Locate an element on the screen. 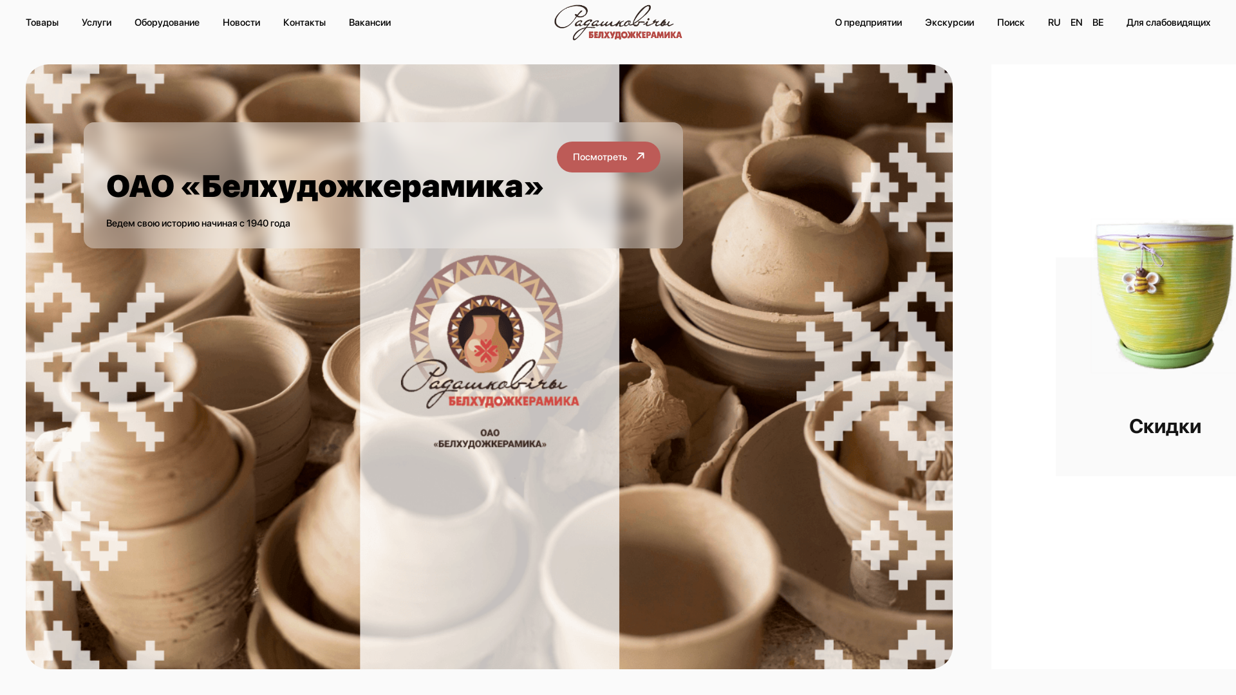 The height and width of the screenshot is (695, 1236). BE is located at coordinates (1098, 23).